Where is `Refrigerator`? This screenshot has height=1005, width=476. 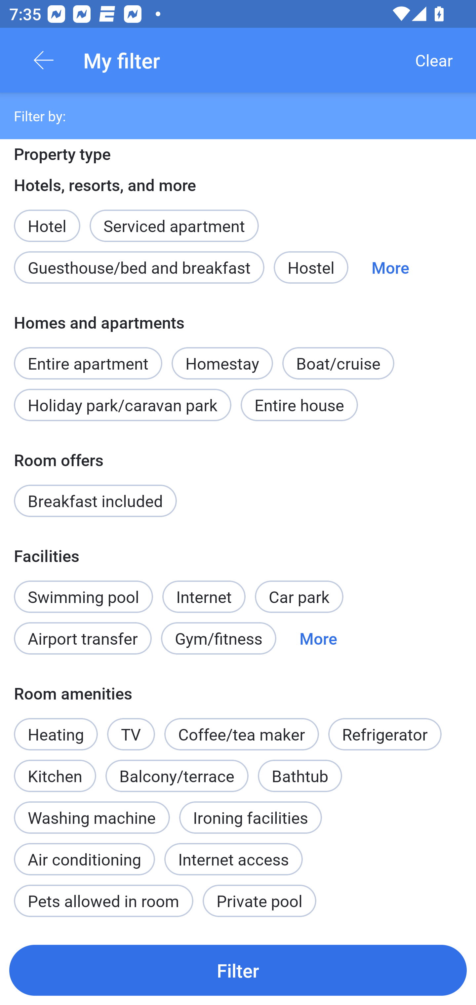
Refrigerator is located at coordinates (385, 734).